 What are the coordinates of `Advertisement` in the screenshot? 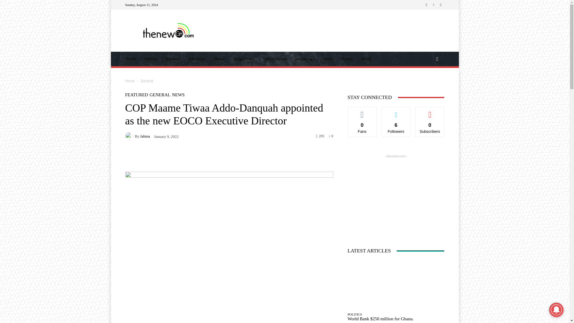 It's located at (335, 31).